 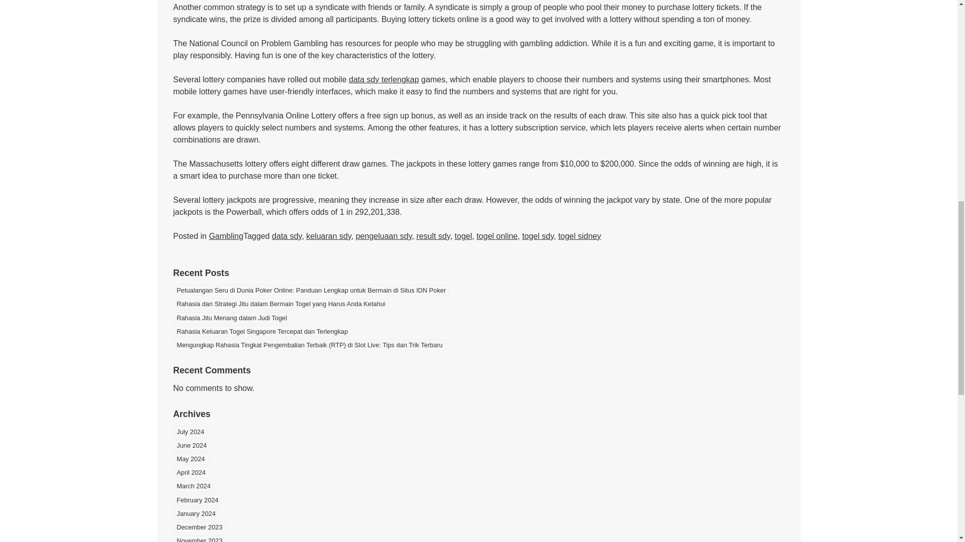 What do you see at coordinates (190, 432) in the screenshot?
I see `July 2024` at bounding box center [190, 432].